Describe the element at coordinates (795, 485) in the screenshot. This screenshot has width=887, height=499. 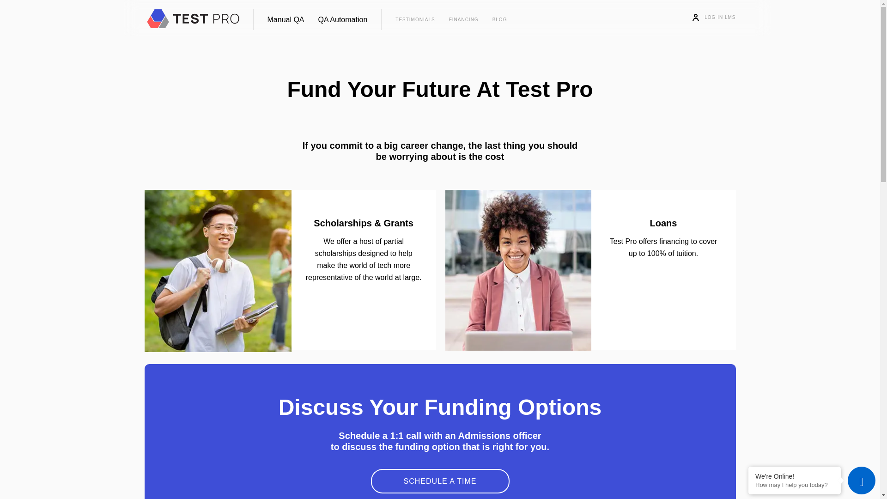
I see `How may I help you today?` at that location.